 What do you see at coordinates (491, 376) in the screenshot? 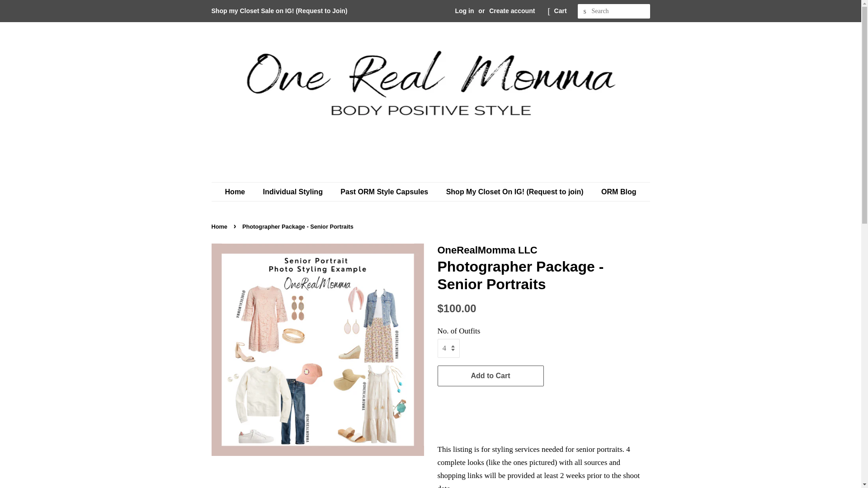
I see `Add to Cart` at bounding box center [491, 376].